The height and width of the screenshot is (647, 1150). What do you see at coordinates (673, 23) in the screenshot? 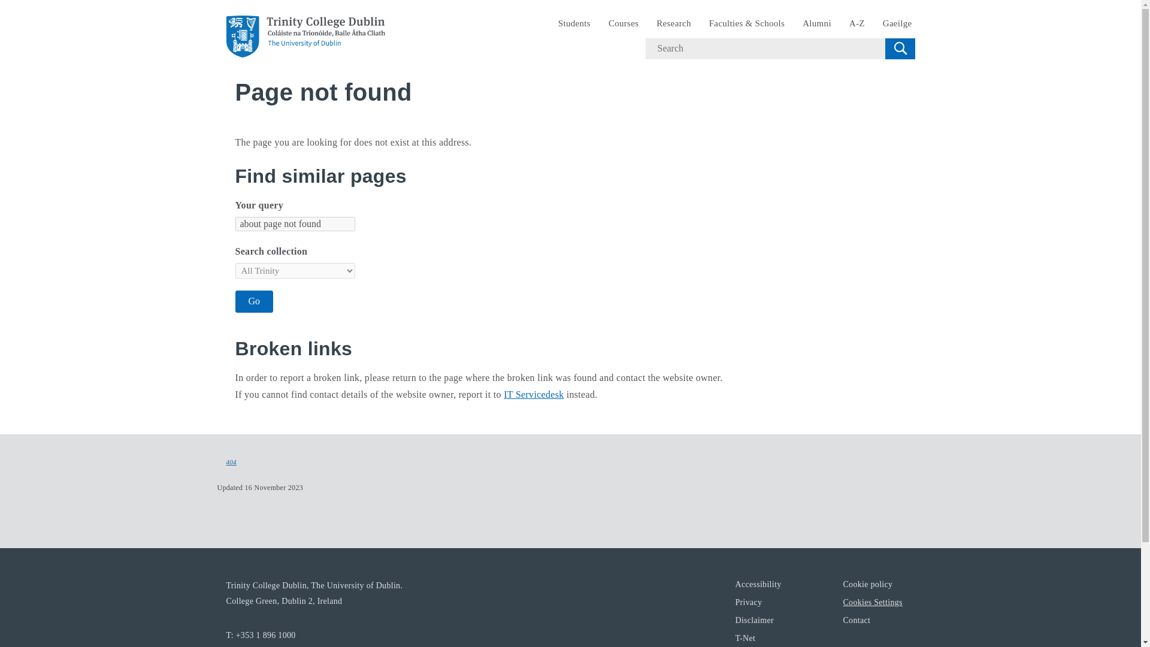
I see `Research` at bounding box center [673, 23].